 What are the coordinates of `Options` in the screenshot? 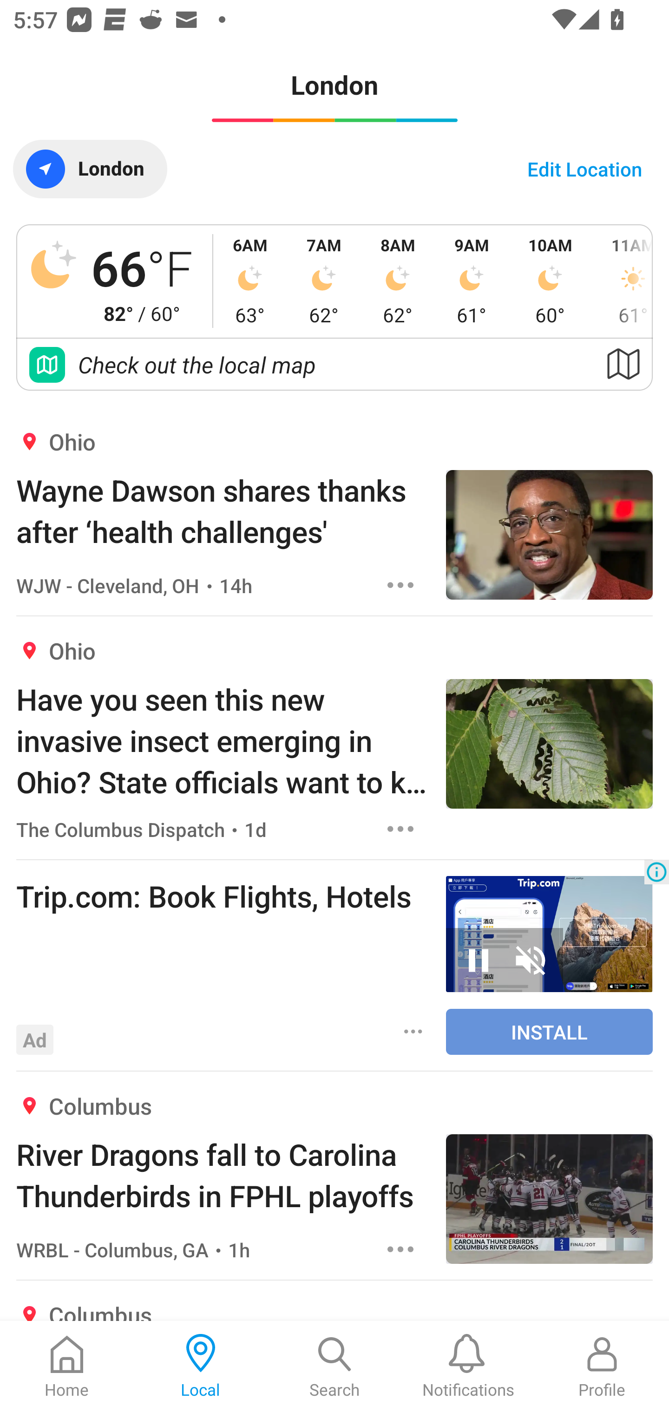 It's located at (413, 1031).